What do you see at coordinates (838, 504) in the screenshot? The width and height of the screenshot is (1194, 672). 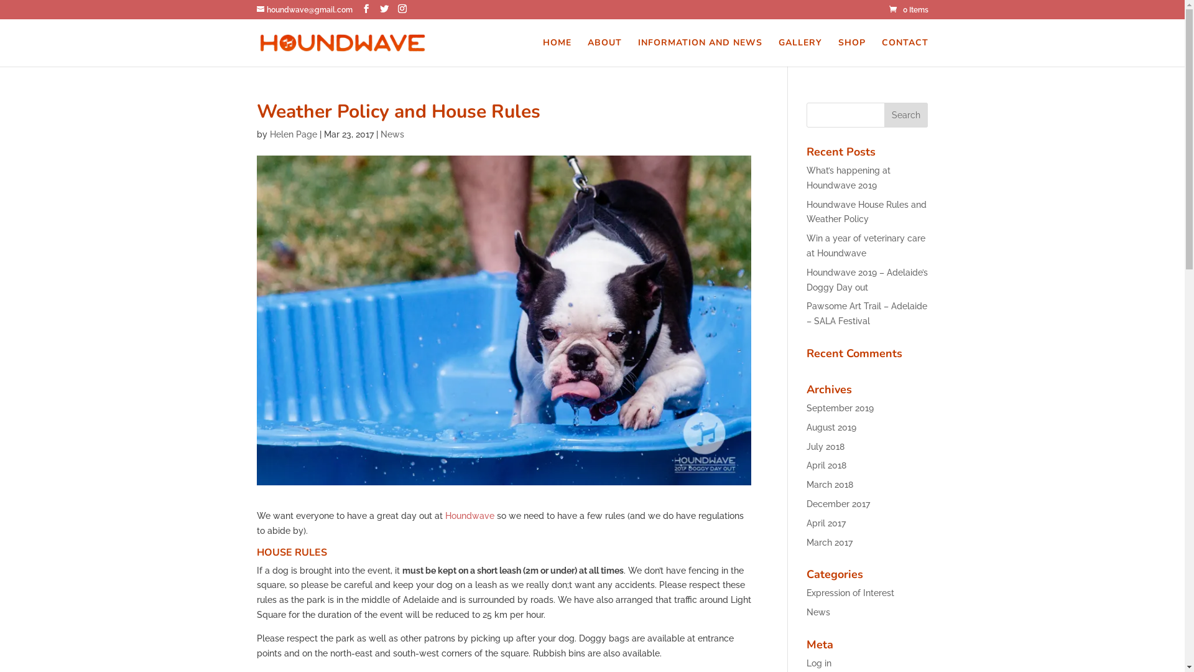 I see `December 2017` at bounding box center [838, 504].